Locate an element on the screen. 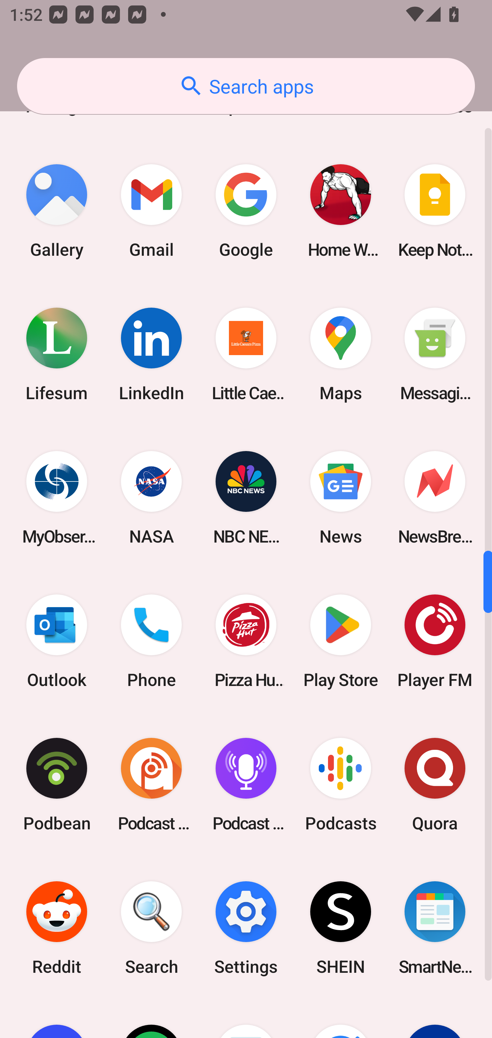 This screenshot has height=1038, width=492. Messaging is located at coordinates (435, 354).